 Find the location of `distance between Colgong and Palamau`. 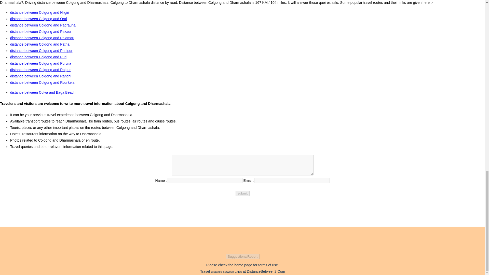

distance between Colgong and Palamau is located at coordinates (42, 38).